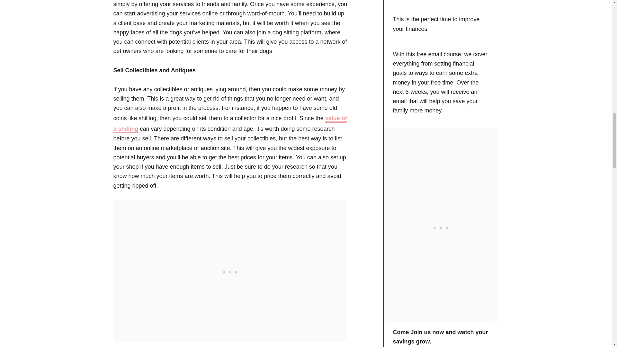 This screenshot has height=347, width=617. I want to click on value of a shilling, so click(230, 124).